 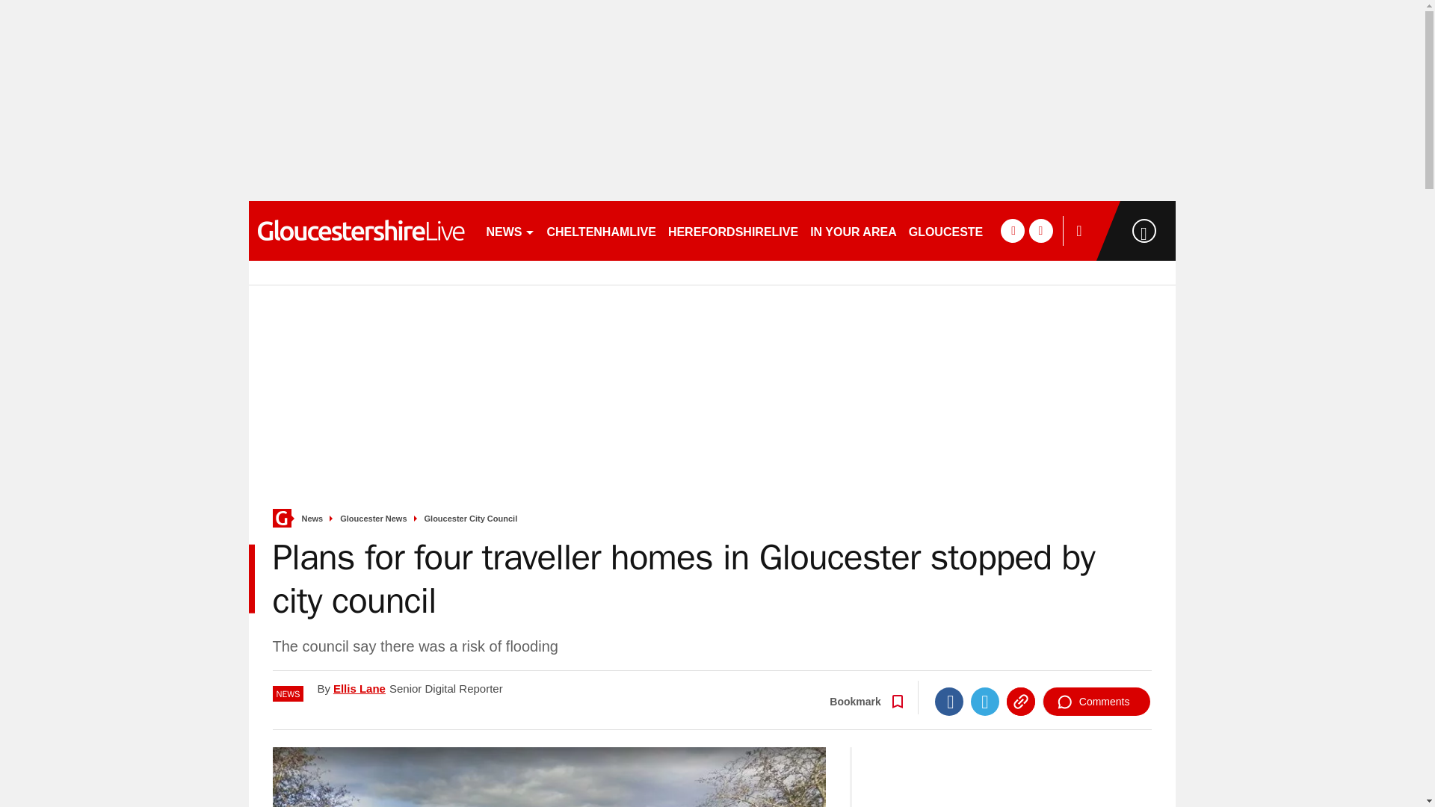 I want to click on GLOUCESTER NEWS, so click(x=970, y=230).